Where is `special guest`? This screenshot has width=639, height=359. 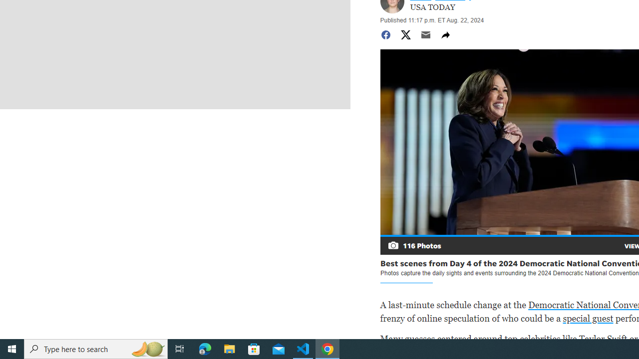
special guest is located at coordinates (588, 318).